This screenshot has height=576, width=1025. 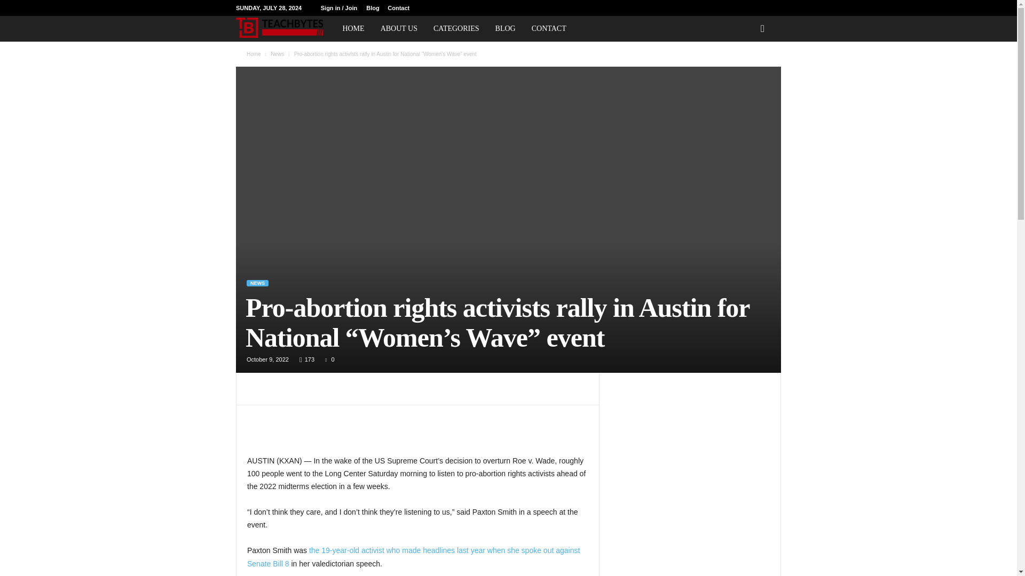 I want to click on View all posts in News, so click(x=277, y=54).